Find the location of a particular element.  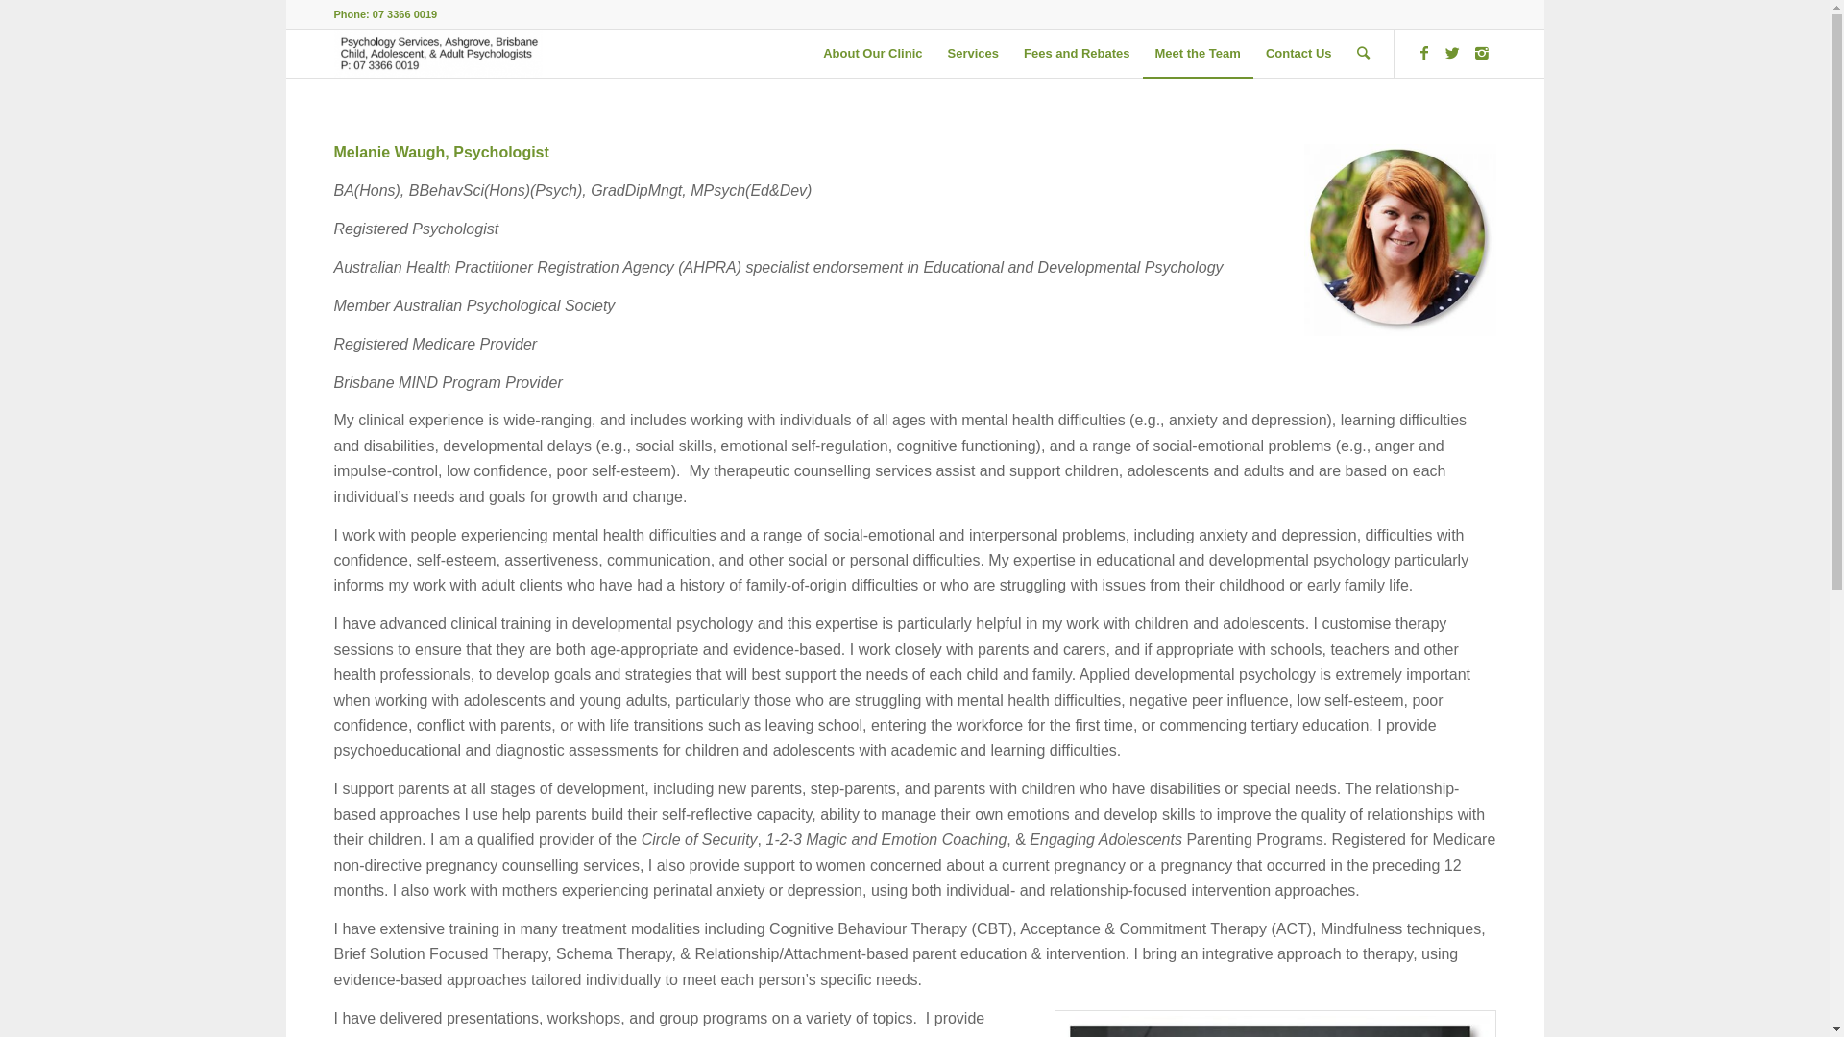

Services is located at coordinates (972, 54).